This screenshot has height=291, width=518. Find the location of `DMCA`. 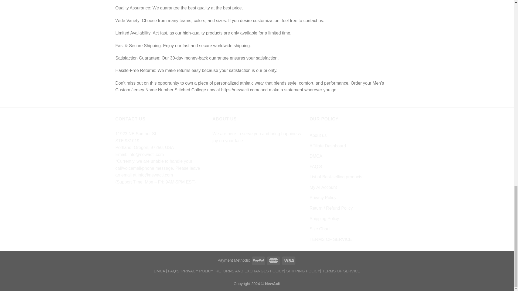

DMCA is located at coordinates (159, 271).